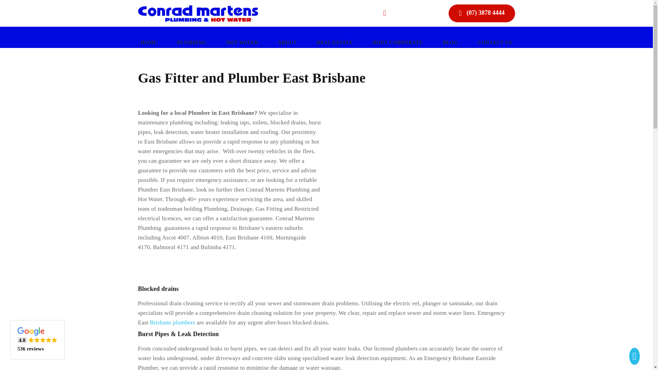 This screenshot has width=658, height=370. Describe the element at coordinates (410, 13) in the screenshot. I see `Servicing Brisbane` at that location.